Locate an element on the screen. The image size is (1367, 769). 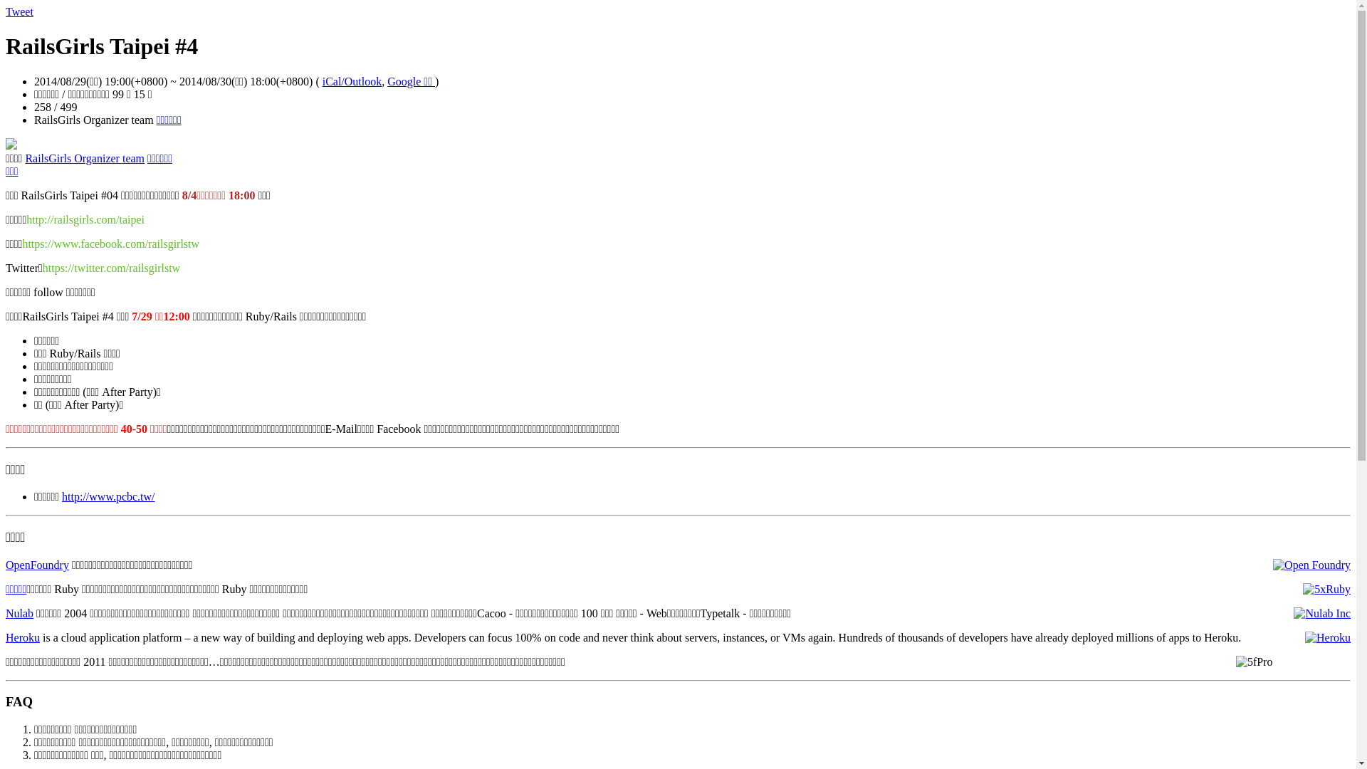
https://twitter.com/railsgirlstw is located at coordinates (111, 268).